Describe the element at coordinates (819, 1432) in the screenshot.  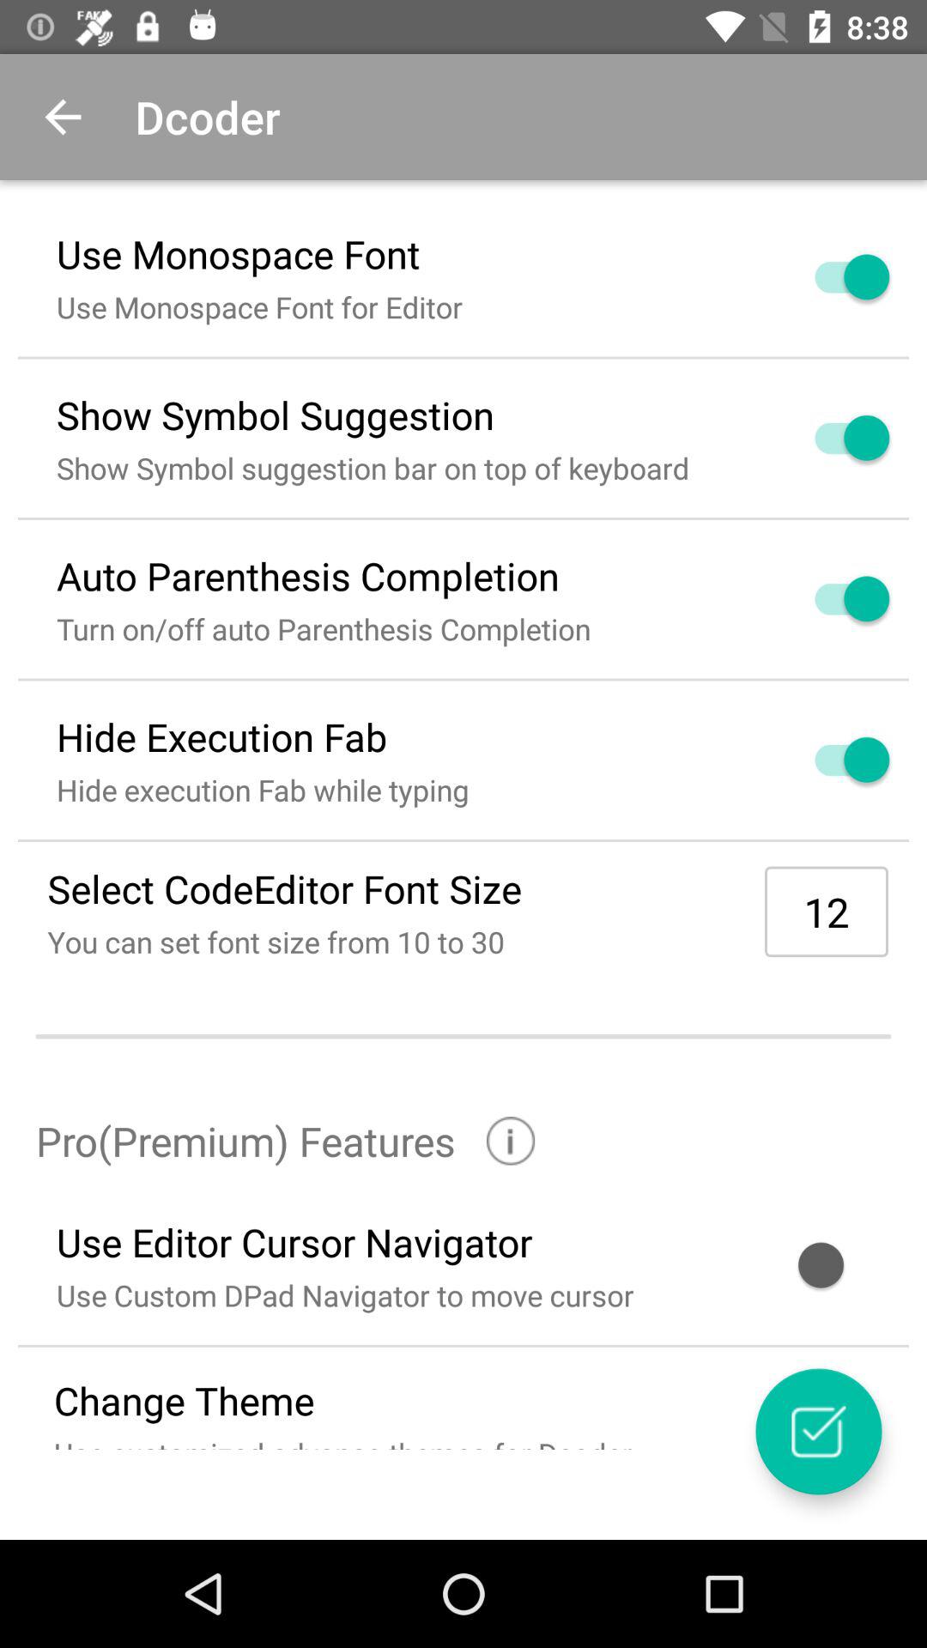
I see `save settings` at that location.